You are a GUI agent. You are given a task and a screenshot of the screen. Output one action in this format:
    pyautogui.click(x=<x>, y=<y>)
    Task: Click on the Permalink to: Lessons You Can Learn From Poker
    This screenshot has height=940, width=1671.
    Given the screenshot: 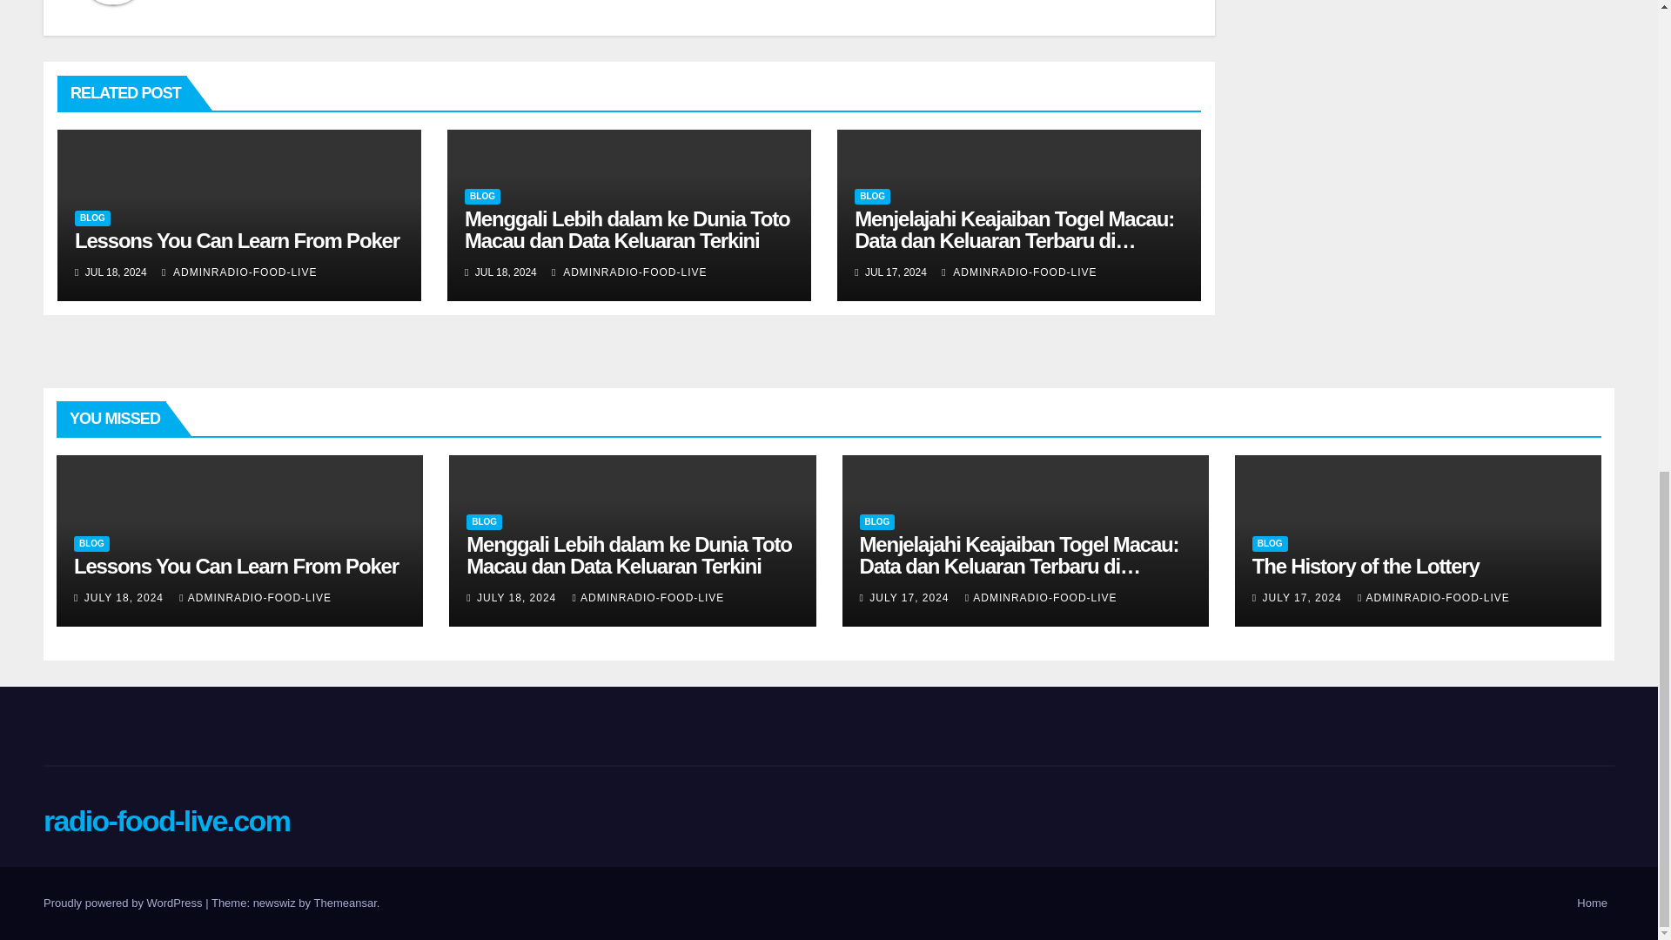 What is the action you would take?
    pyautogui.click(x=237, y=240)
    